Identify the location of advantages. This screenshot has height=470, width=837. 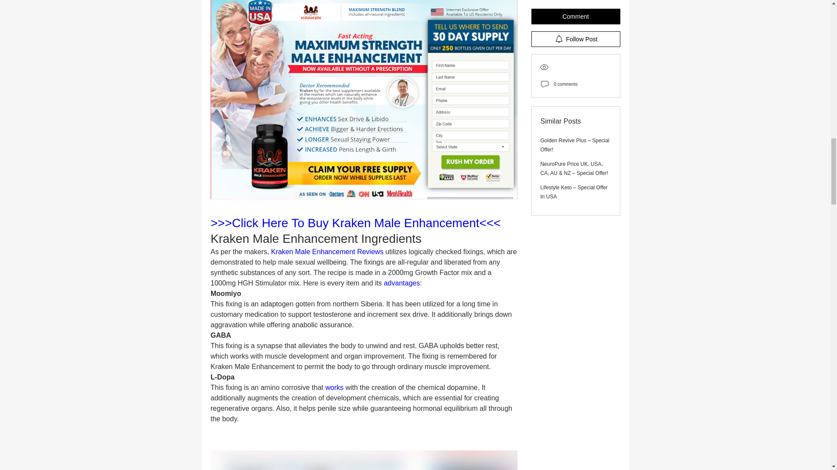
(401, 283).